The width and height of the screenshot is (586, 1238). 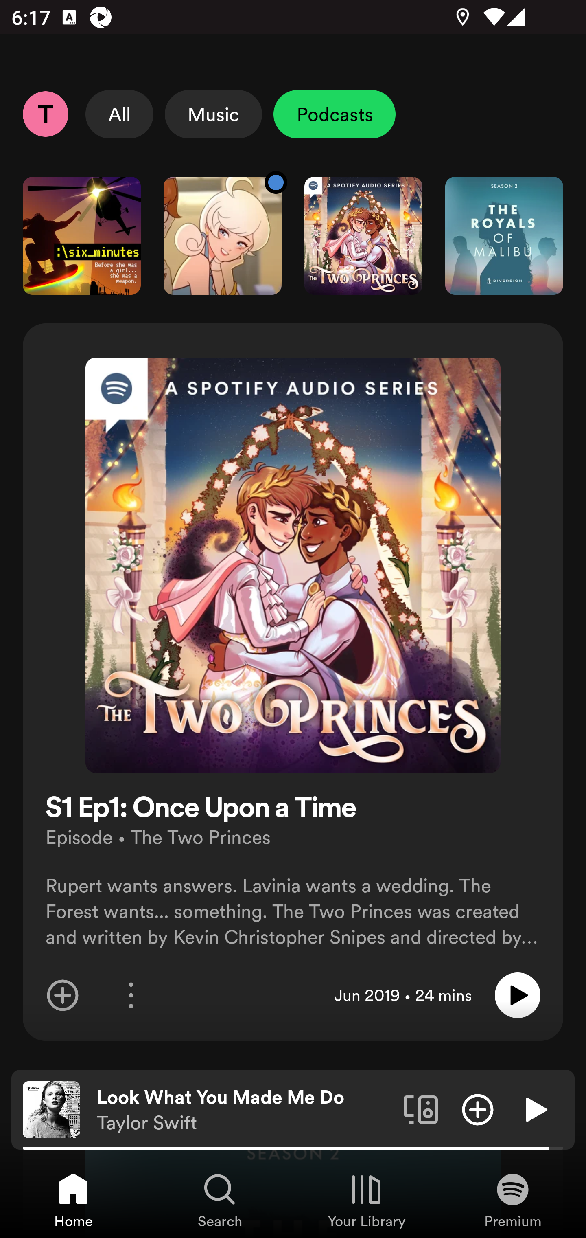 I want to click on MSA  New content, so click(x=222, y=235).